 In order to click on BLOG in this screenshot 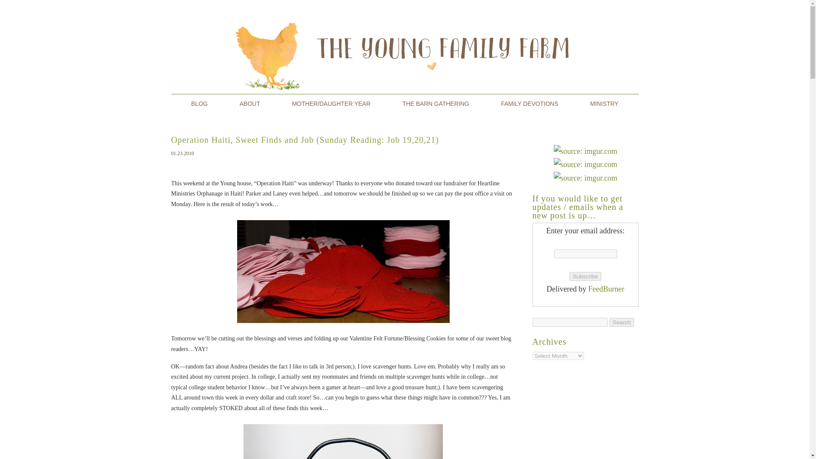, I will do `click(199, 103)`.